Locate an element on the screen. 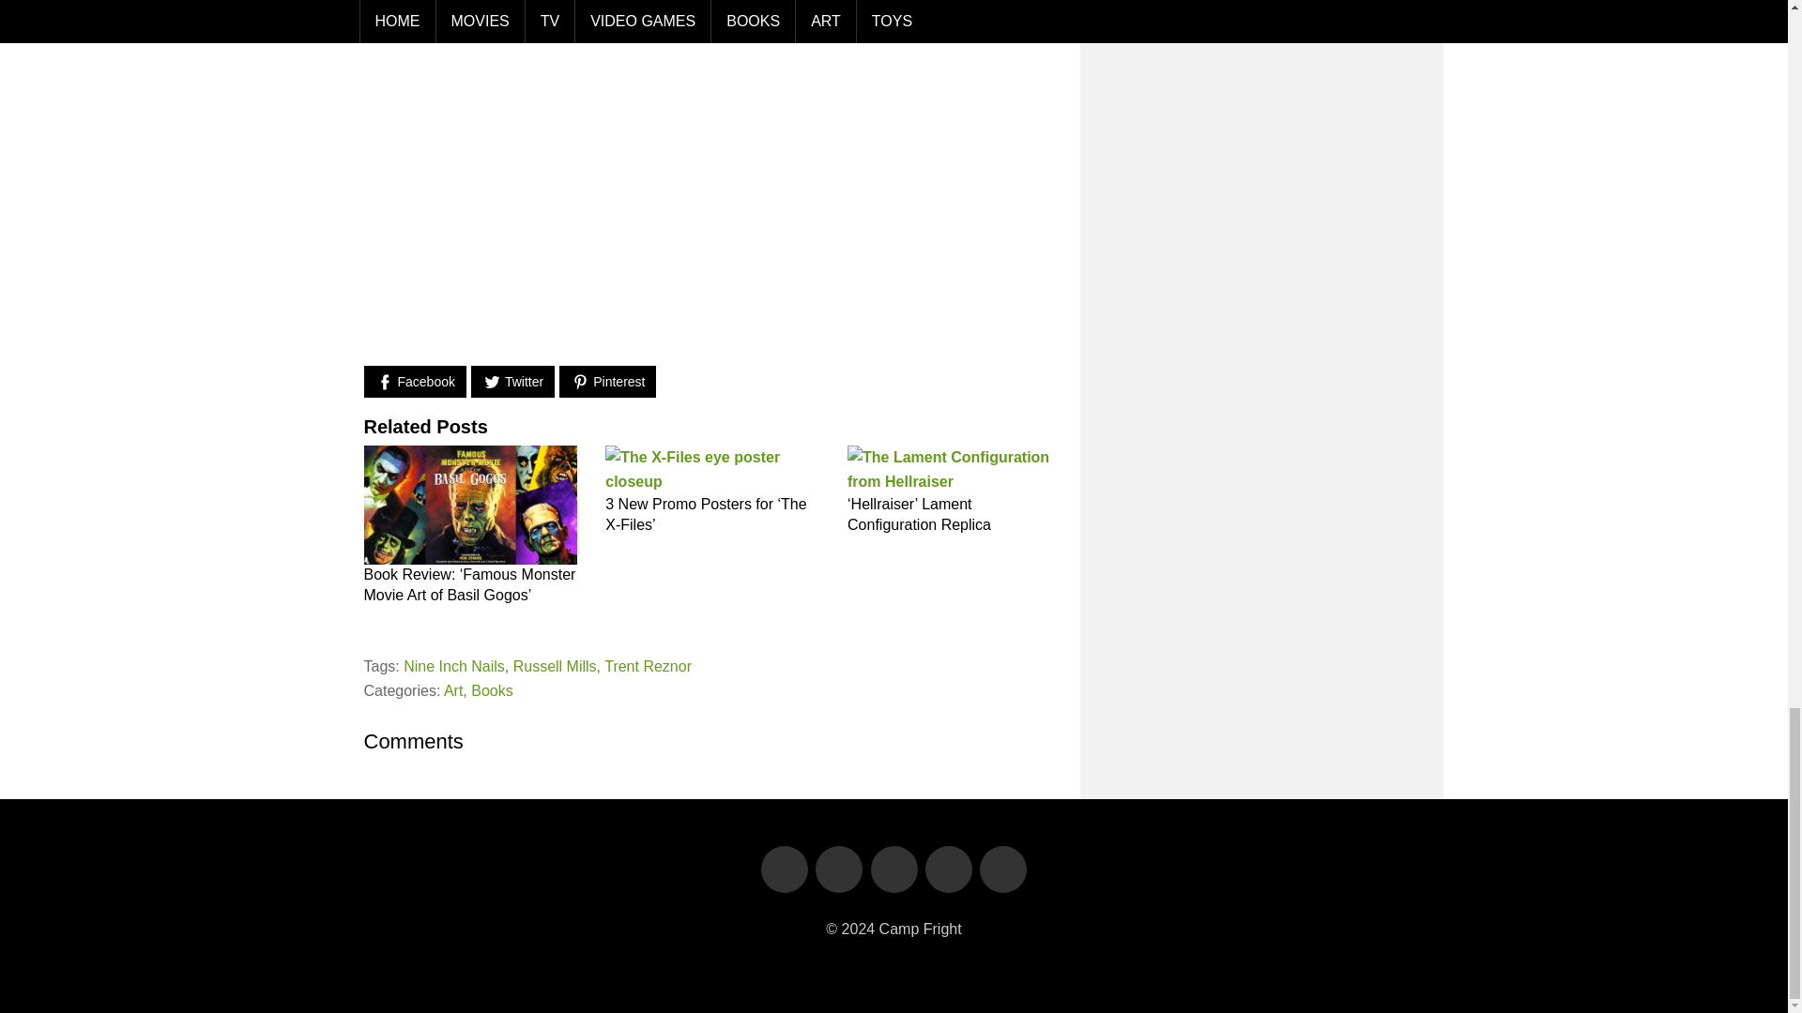  Art is located at coordinates (452, 690).